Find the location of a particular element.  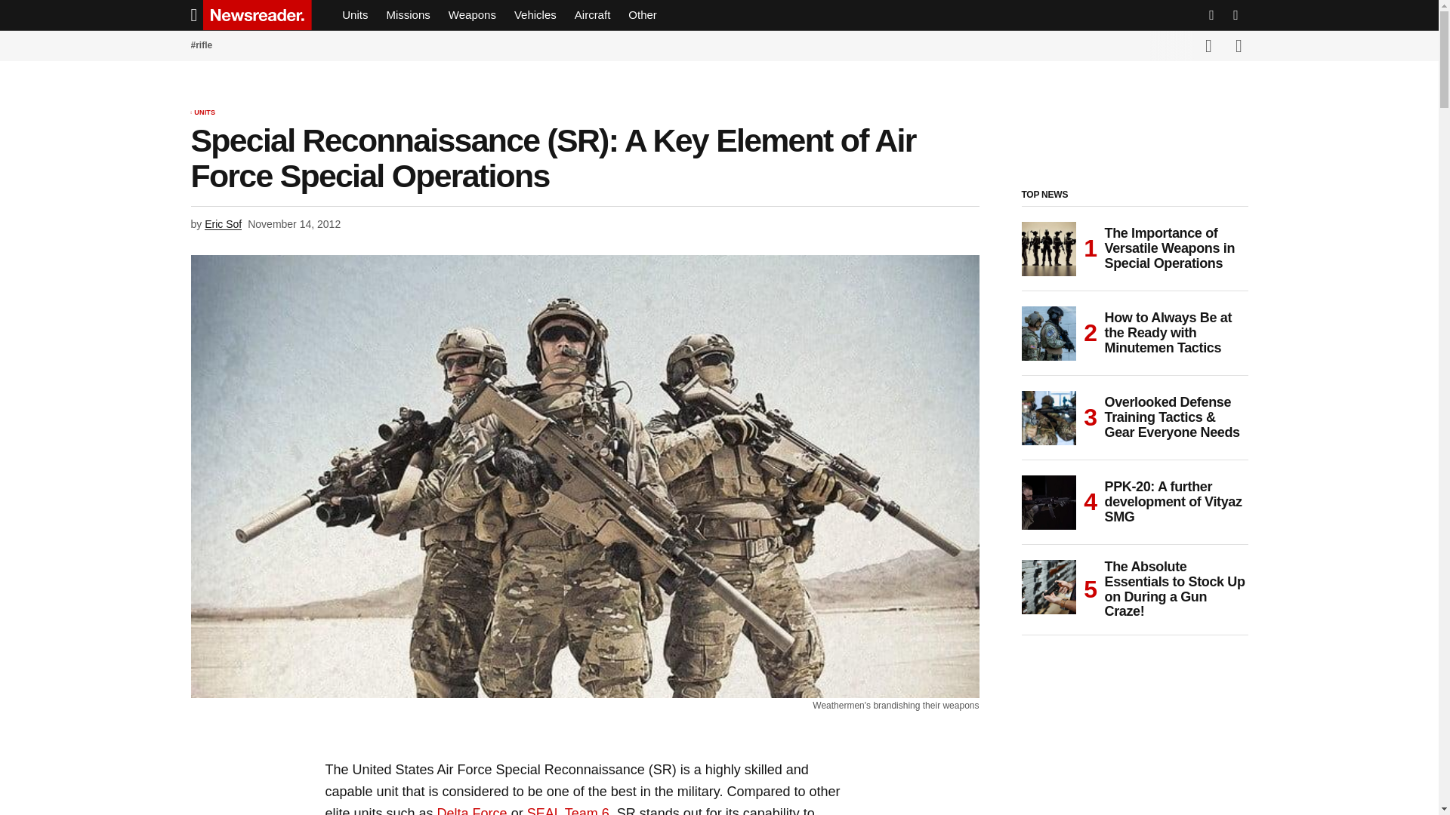

UNITS is located at coordinates (204, 113).